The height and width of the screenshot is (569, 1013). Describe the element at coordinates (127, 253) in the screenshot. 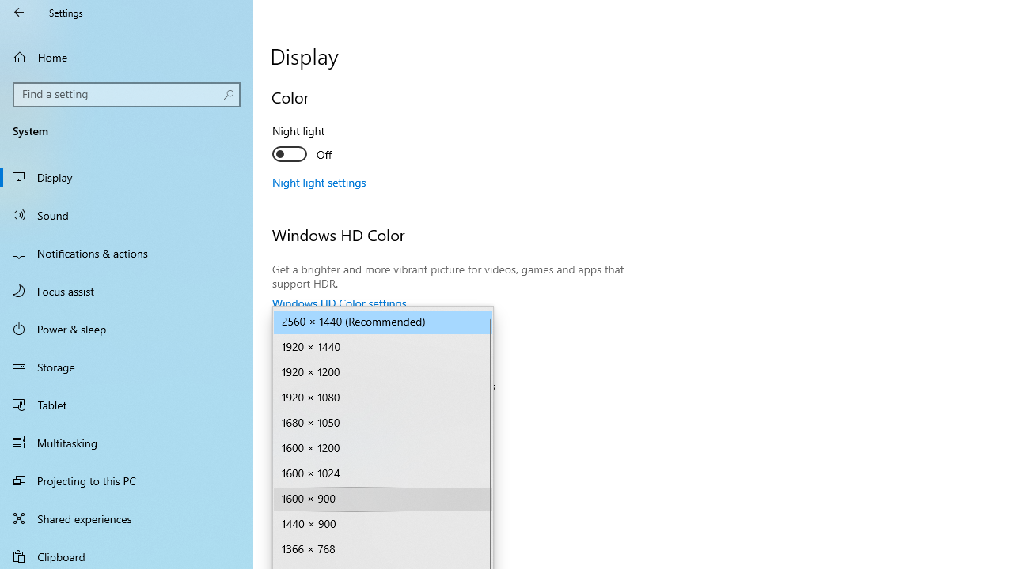

I see `Notifications & actions` at that location.